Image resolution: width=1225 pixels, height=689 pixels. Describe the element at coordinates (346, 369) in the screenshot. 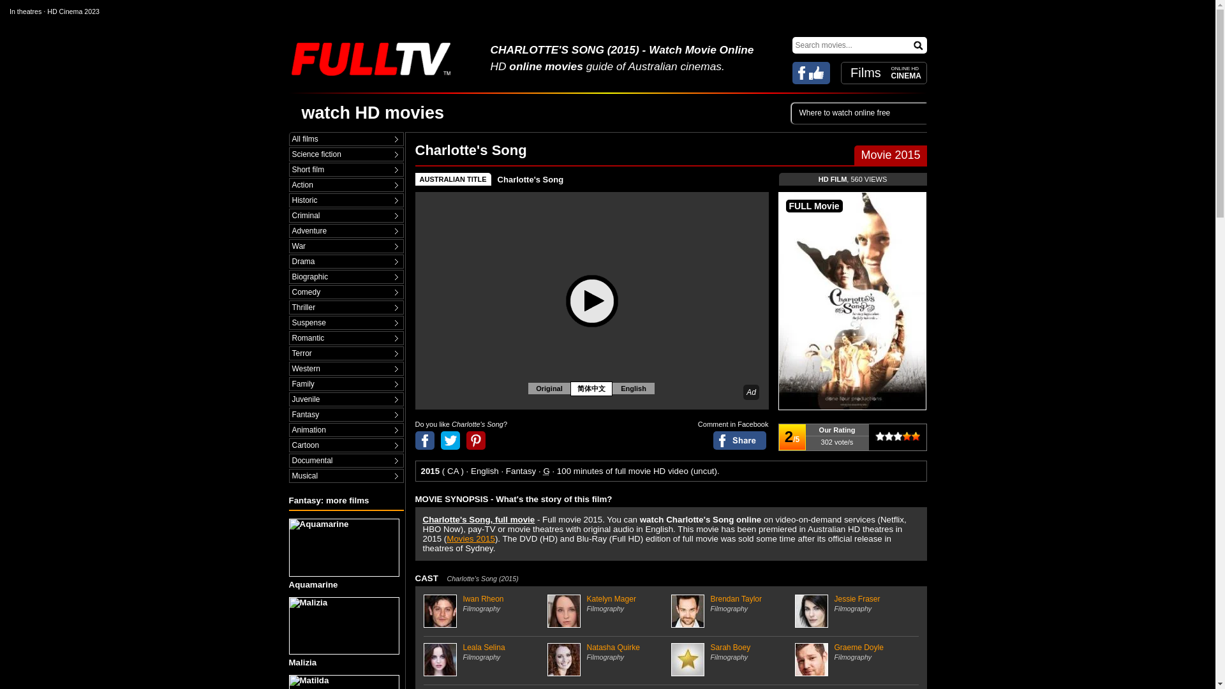

I see `Western` at that location.